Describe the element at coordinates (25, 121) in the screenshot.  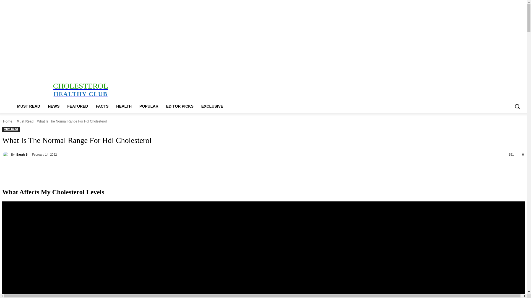
I see `View all posts in Must Read` at that location.